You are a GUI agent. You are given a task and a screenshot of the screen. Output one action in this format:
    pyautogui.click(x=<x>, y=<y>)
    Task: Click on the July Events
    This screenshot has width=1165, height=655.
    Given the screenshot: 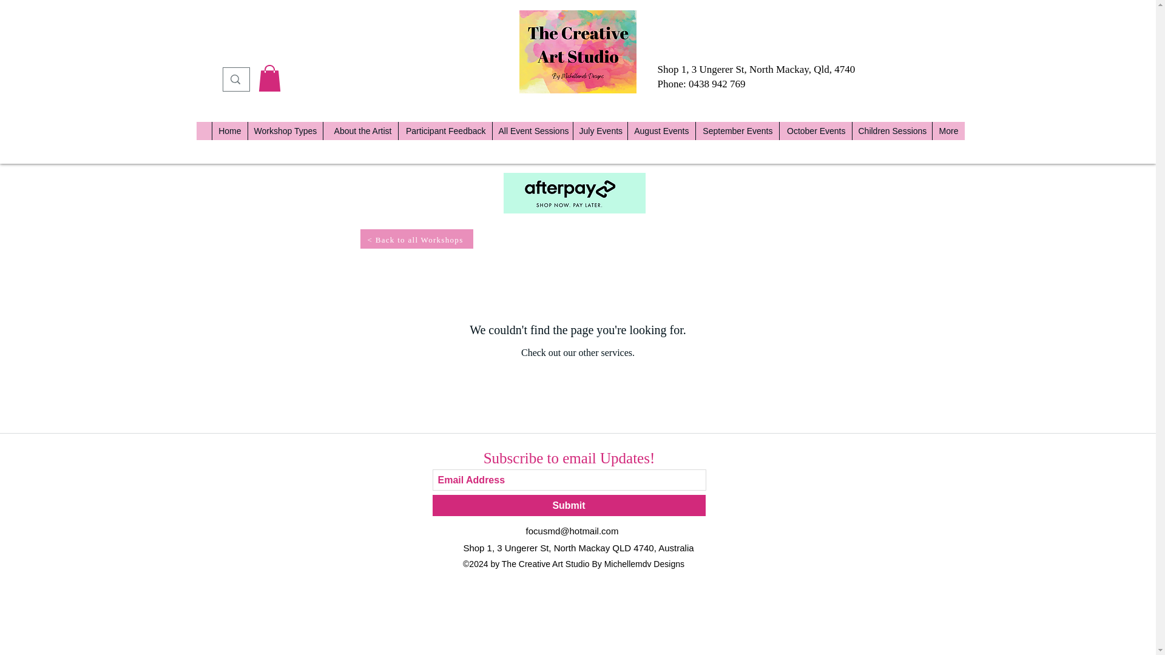 What is the action you would take?
    pyautogui.click(x=600, y=131)
    